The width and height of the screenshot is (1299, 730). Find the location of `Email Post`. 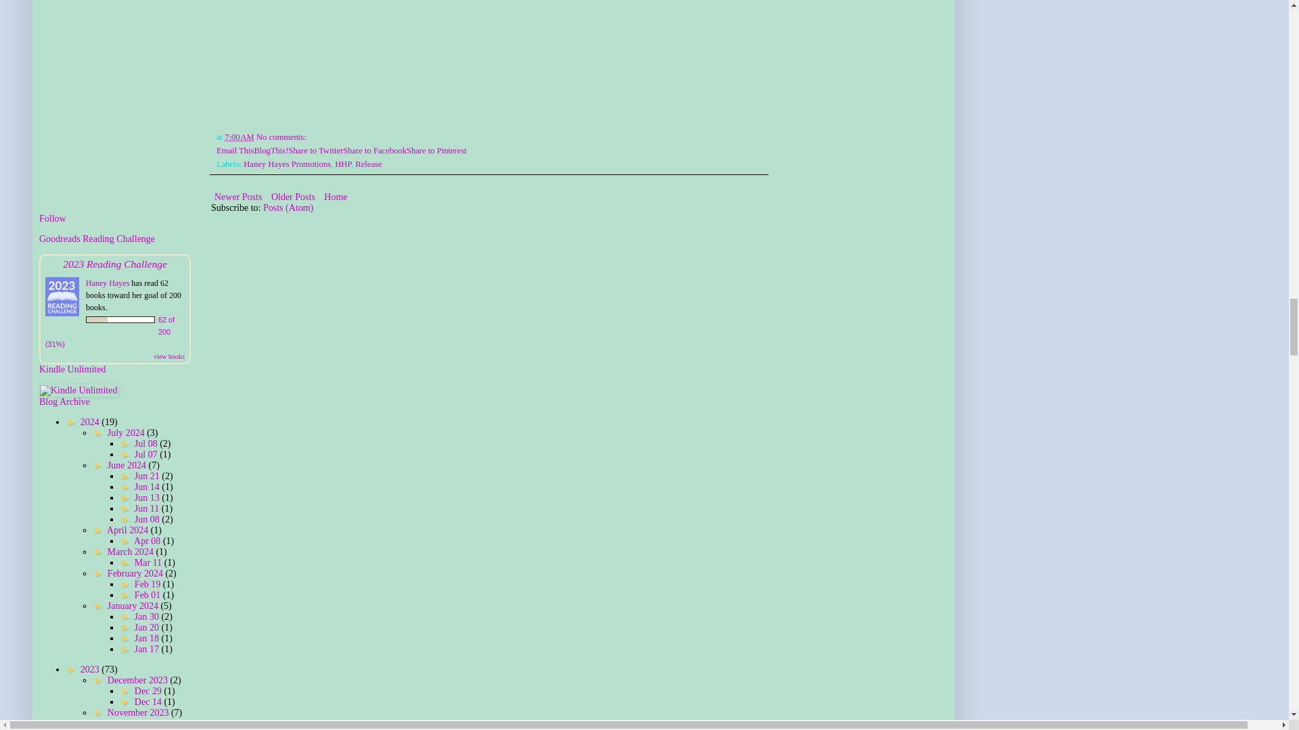

Email Post is located at coordinates (315, 137).